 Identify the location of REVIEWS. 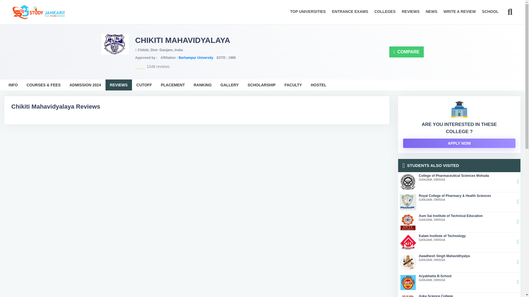
(460, 15).